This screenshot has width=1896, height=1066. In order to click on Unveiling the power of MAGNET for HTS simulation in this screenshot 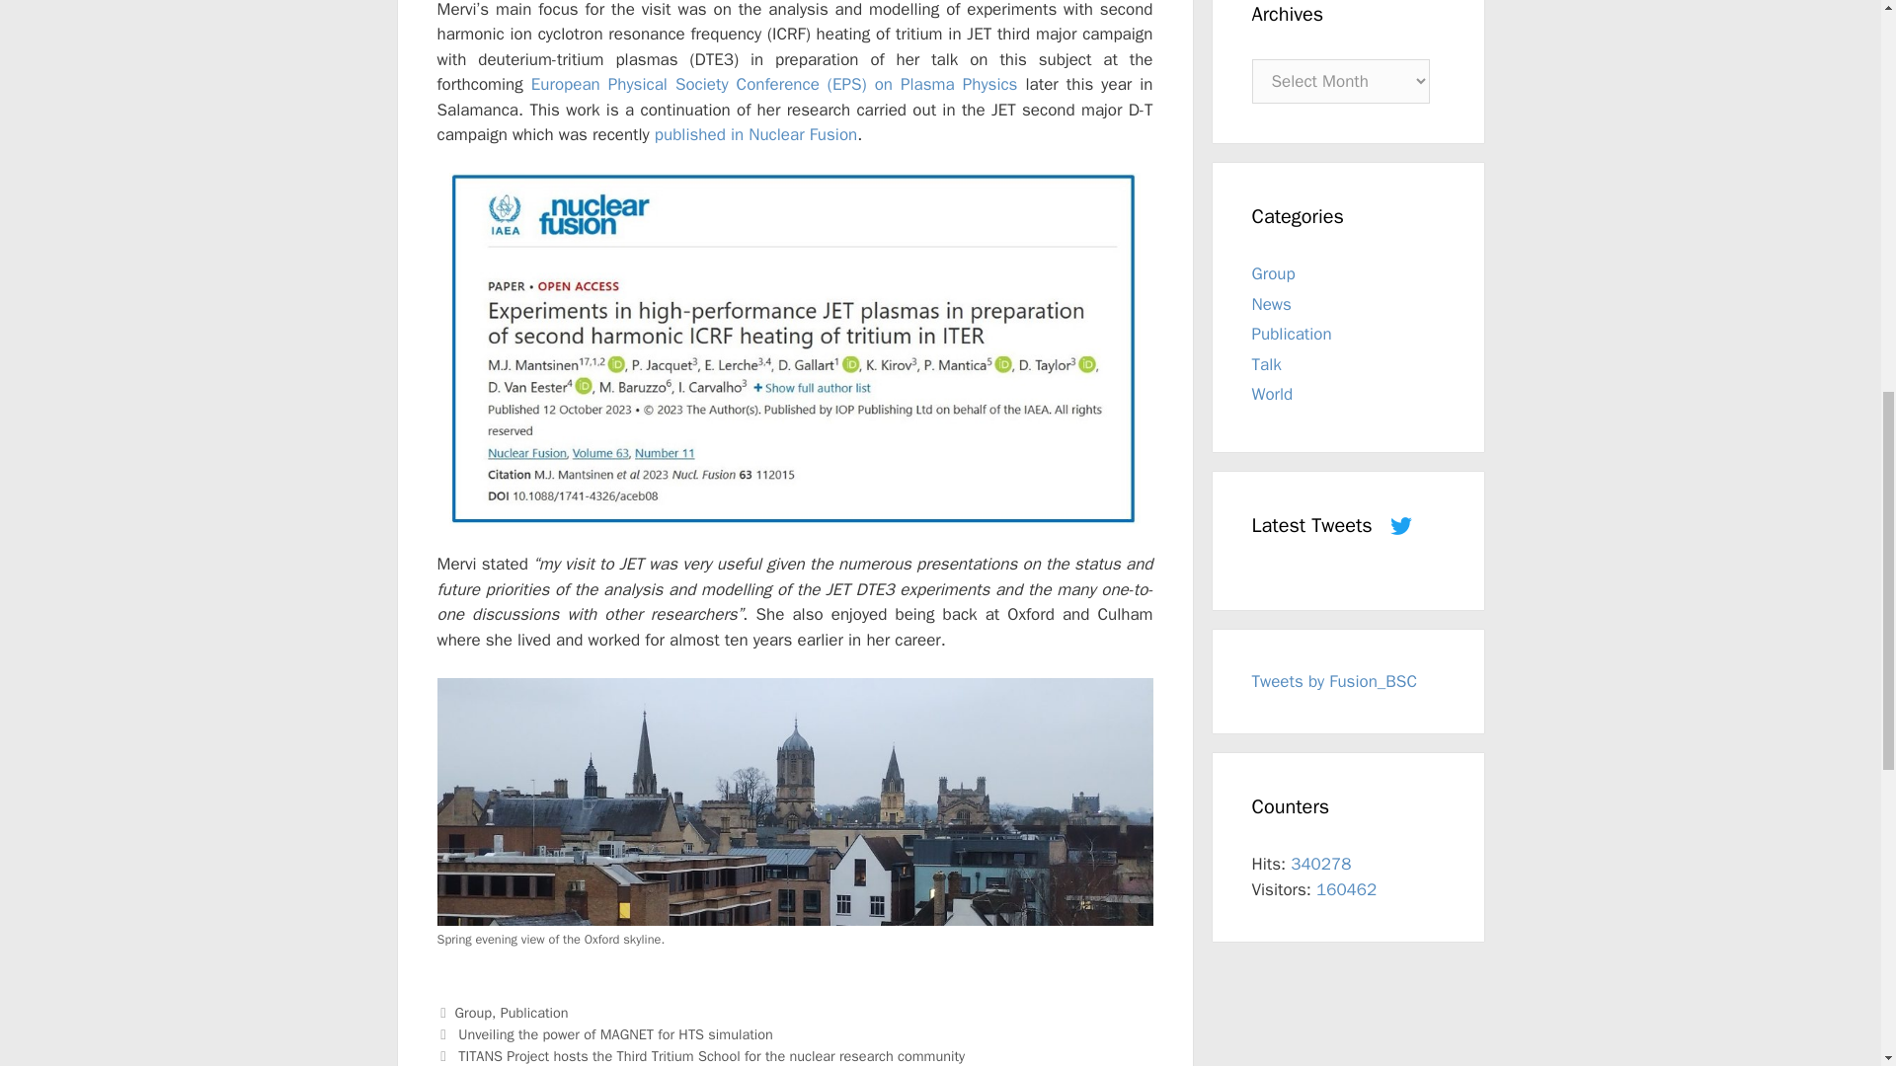, I will do `click(616, 1034)`.